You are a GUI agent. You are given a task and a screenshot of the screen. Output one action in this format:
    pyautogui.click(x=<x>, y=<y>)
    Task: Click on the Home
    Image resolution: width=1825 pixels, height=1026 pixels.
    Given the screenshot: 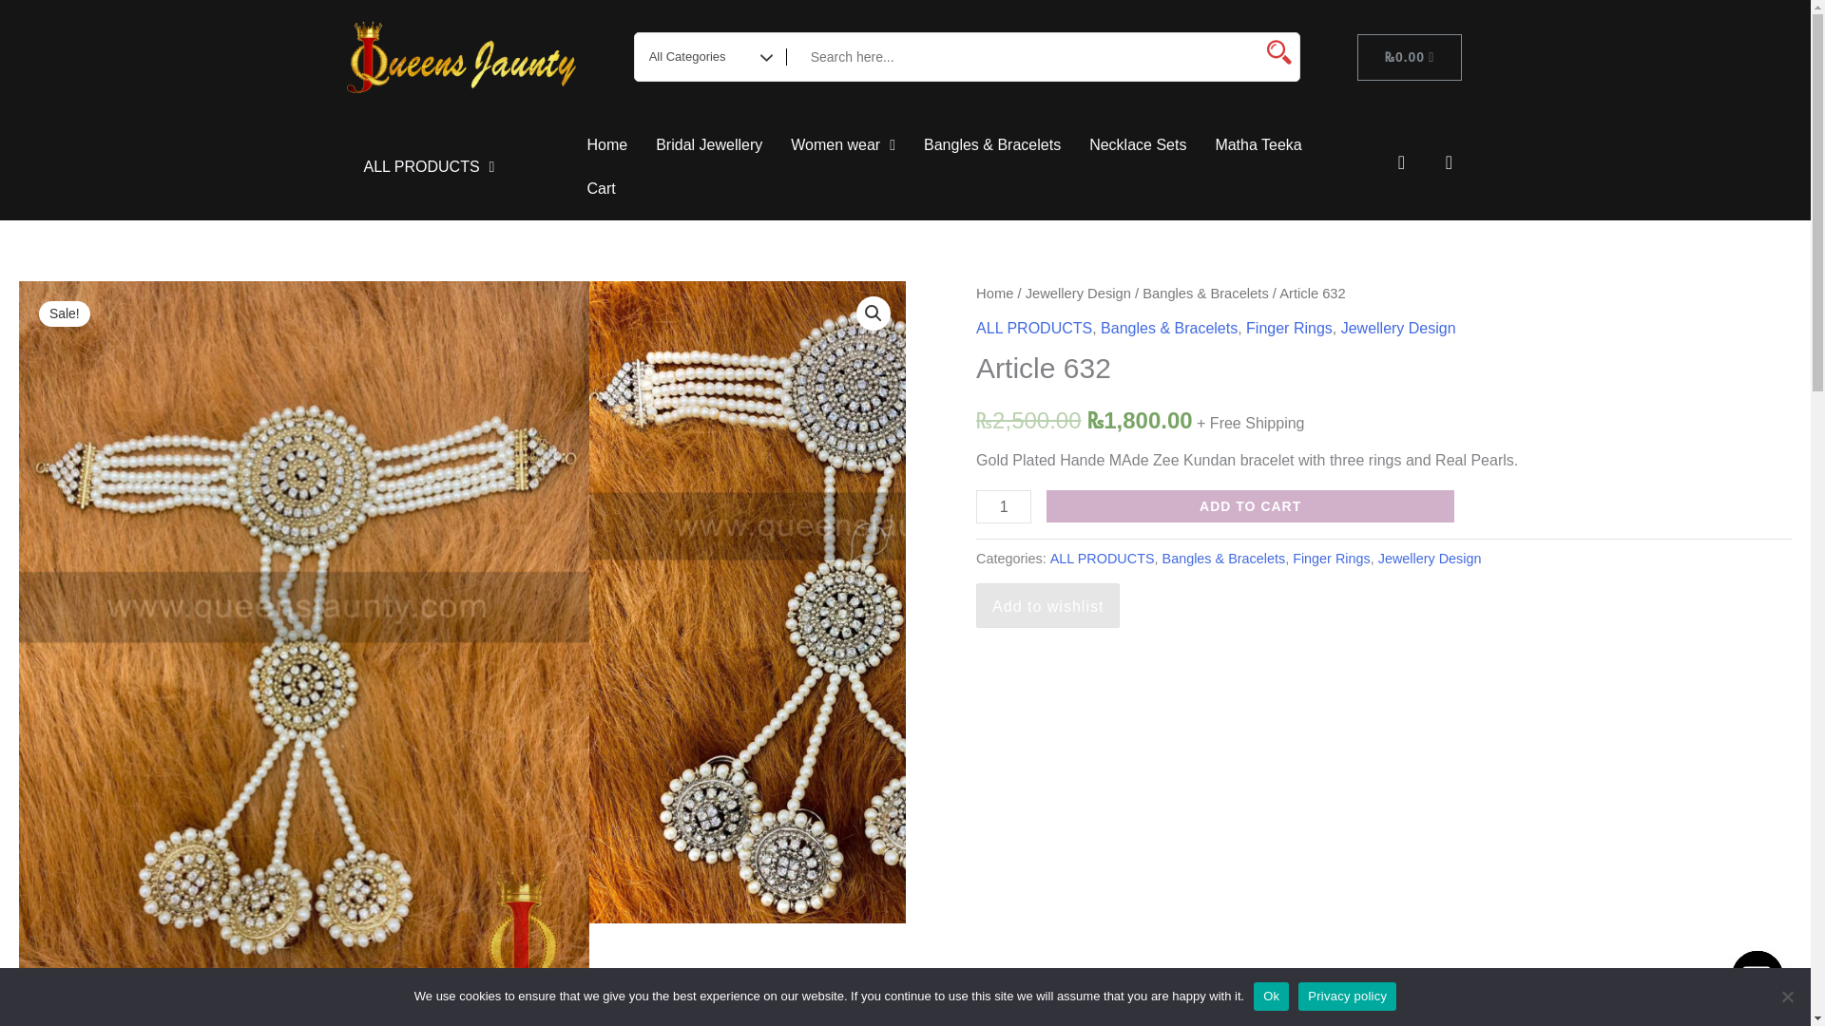 What is the action you would take?
    pyautogui.click(x=606, y=144)
    